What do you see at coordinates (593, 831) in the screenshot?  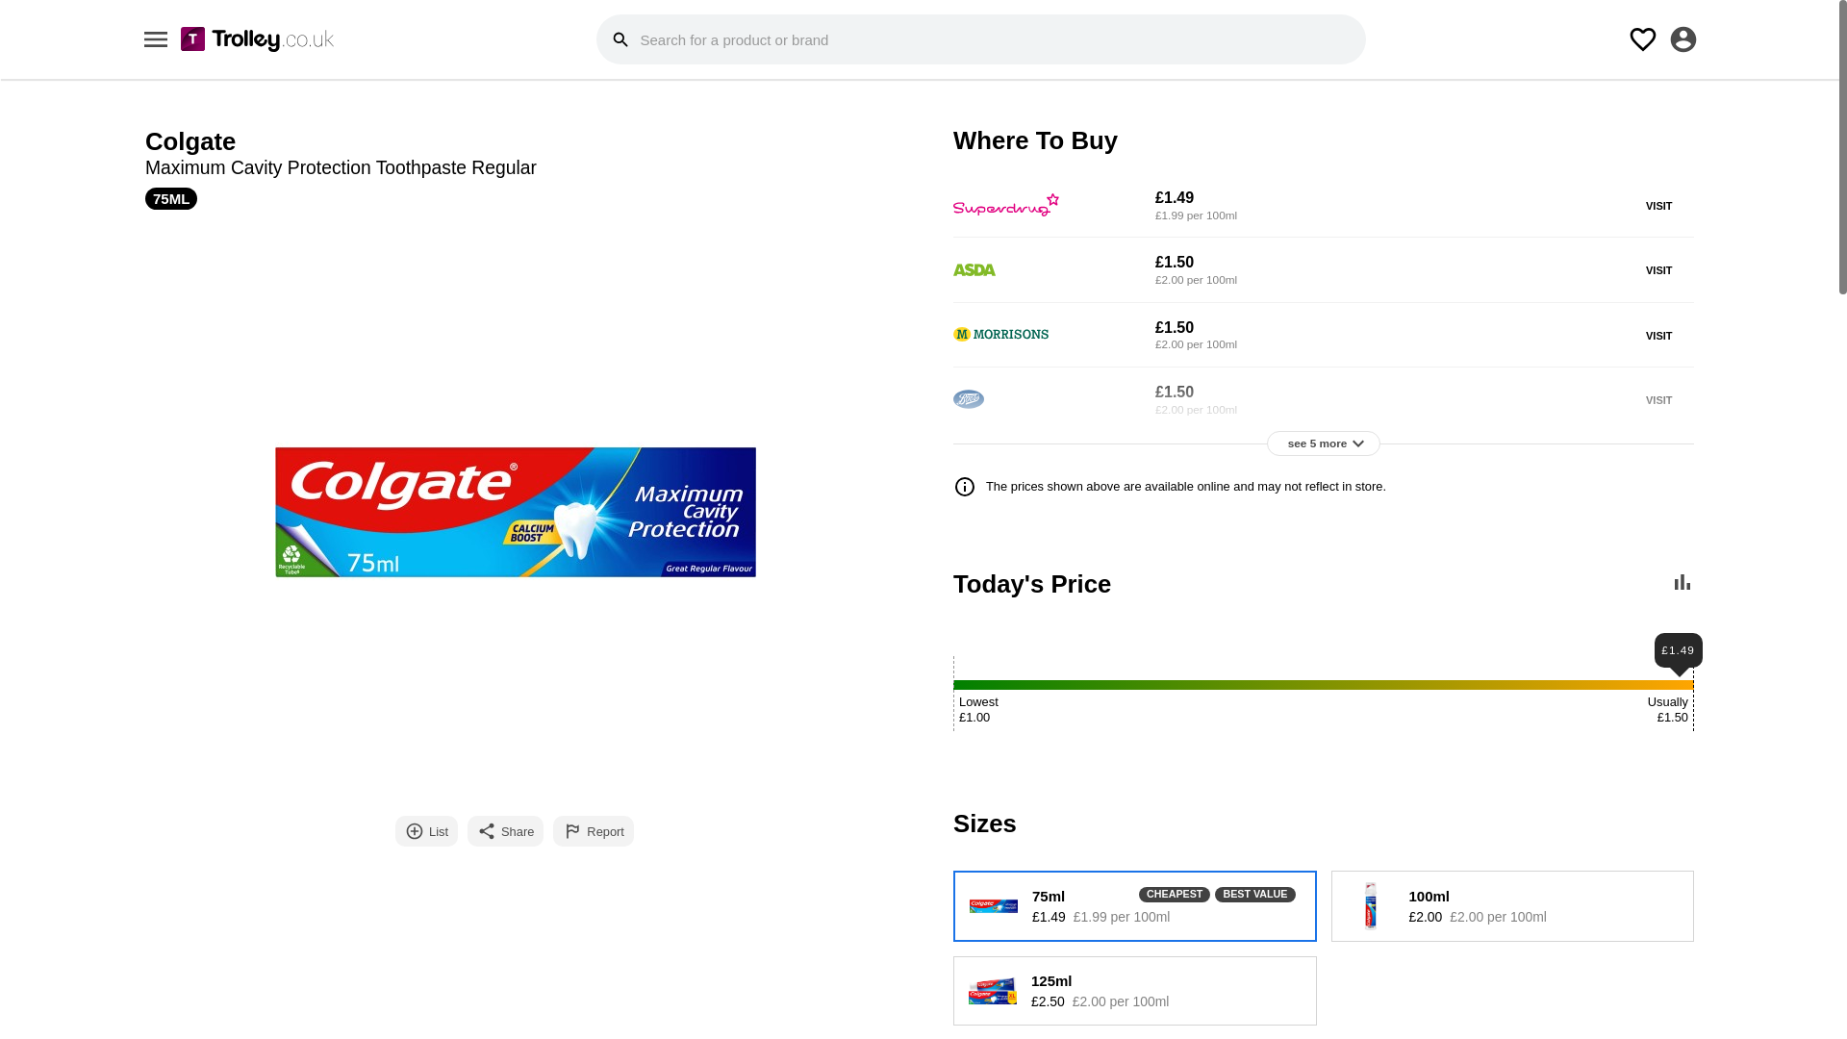 I see `Report` at bounding box center [593, 831].